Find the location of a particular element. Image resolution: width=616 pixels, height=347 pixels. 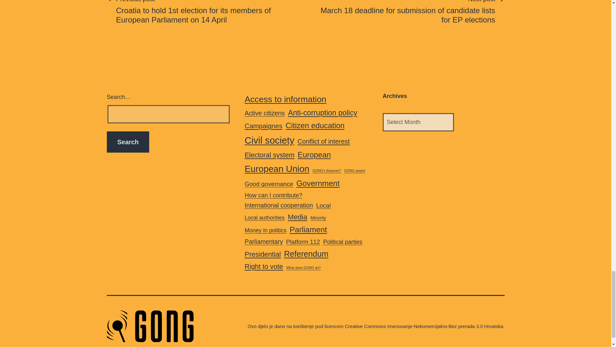

European is located at coordinates (314, 155).